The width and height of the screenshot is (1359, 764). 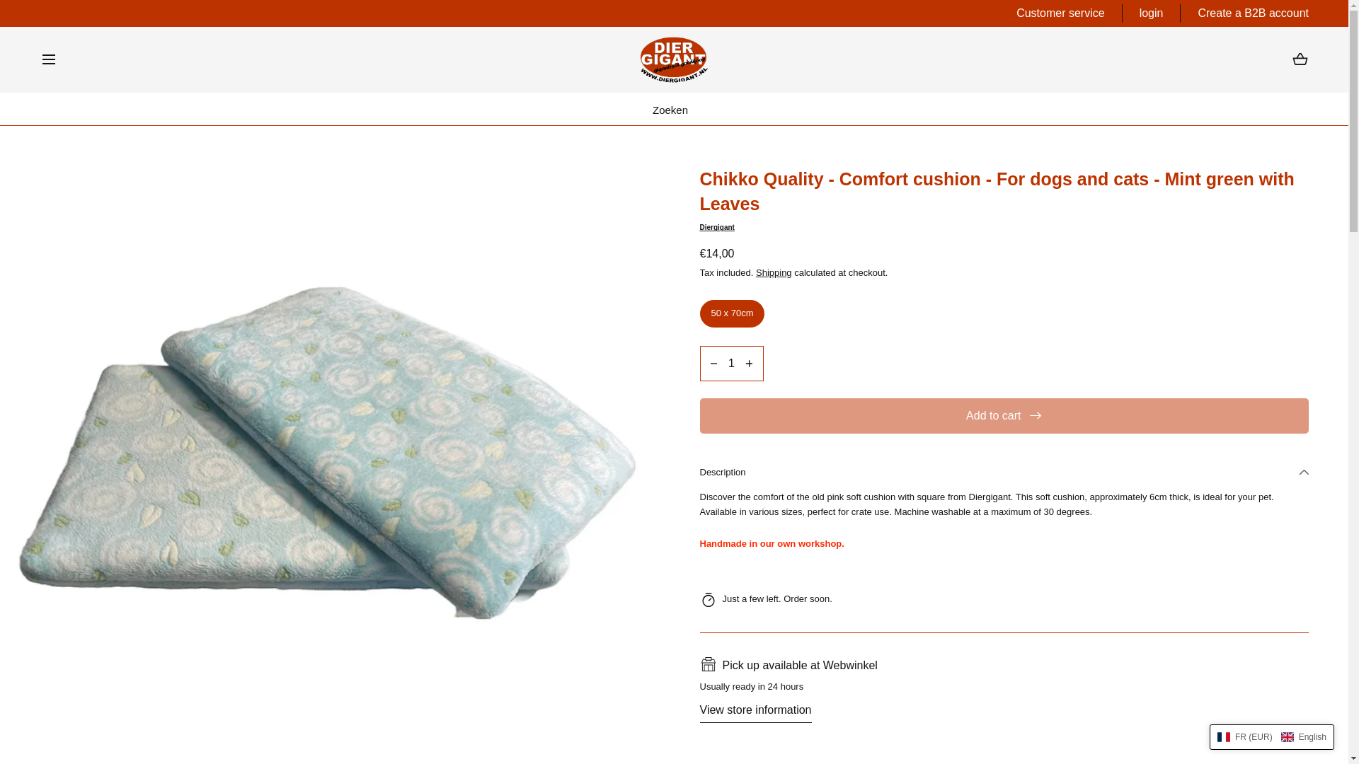 What do you see at coordinates (674, 59) in the screenshot?
I see `Diergigant` at bounding box center [674, 59].